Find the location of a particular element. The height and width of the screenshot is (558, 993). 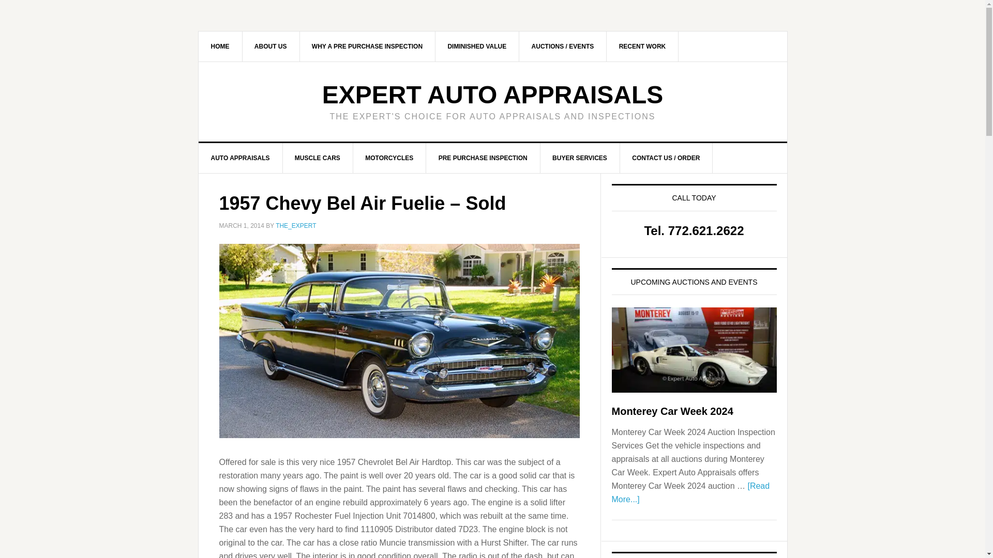

WHY A PRE PURCHASE INSPECTION is located at coordinates (367, 46).